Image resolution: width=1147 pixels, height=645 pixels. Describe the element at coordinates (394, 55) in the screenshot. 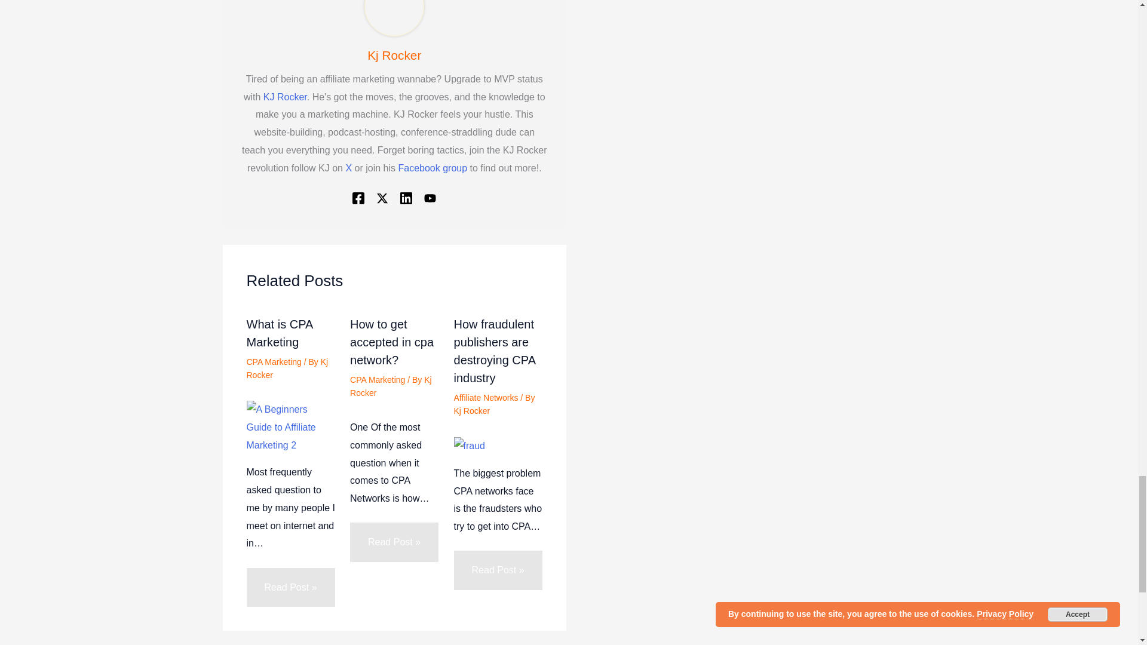

I see `Kj Rocker` at that location.